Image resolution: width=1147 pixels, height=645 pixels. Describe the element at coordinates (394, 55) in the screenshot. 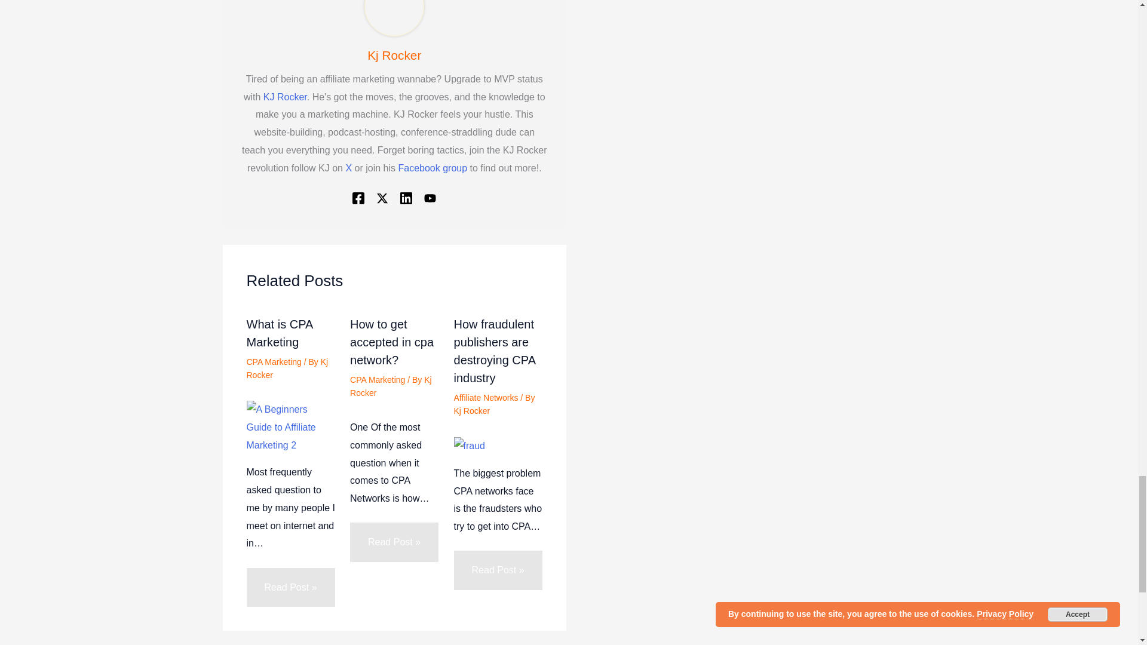

I see `Kj Rocker` at that location.